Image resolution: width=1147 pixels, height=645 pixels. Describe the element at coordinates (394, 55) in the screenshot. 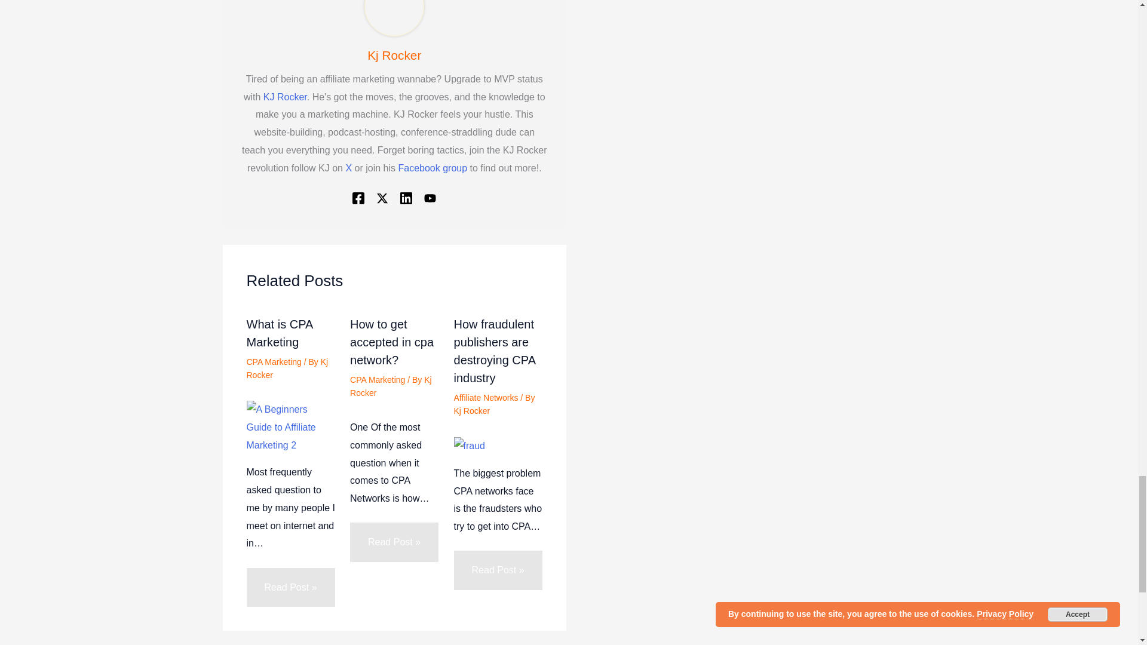

I see `Kj Rocker` at that location.